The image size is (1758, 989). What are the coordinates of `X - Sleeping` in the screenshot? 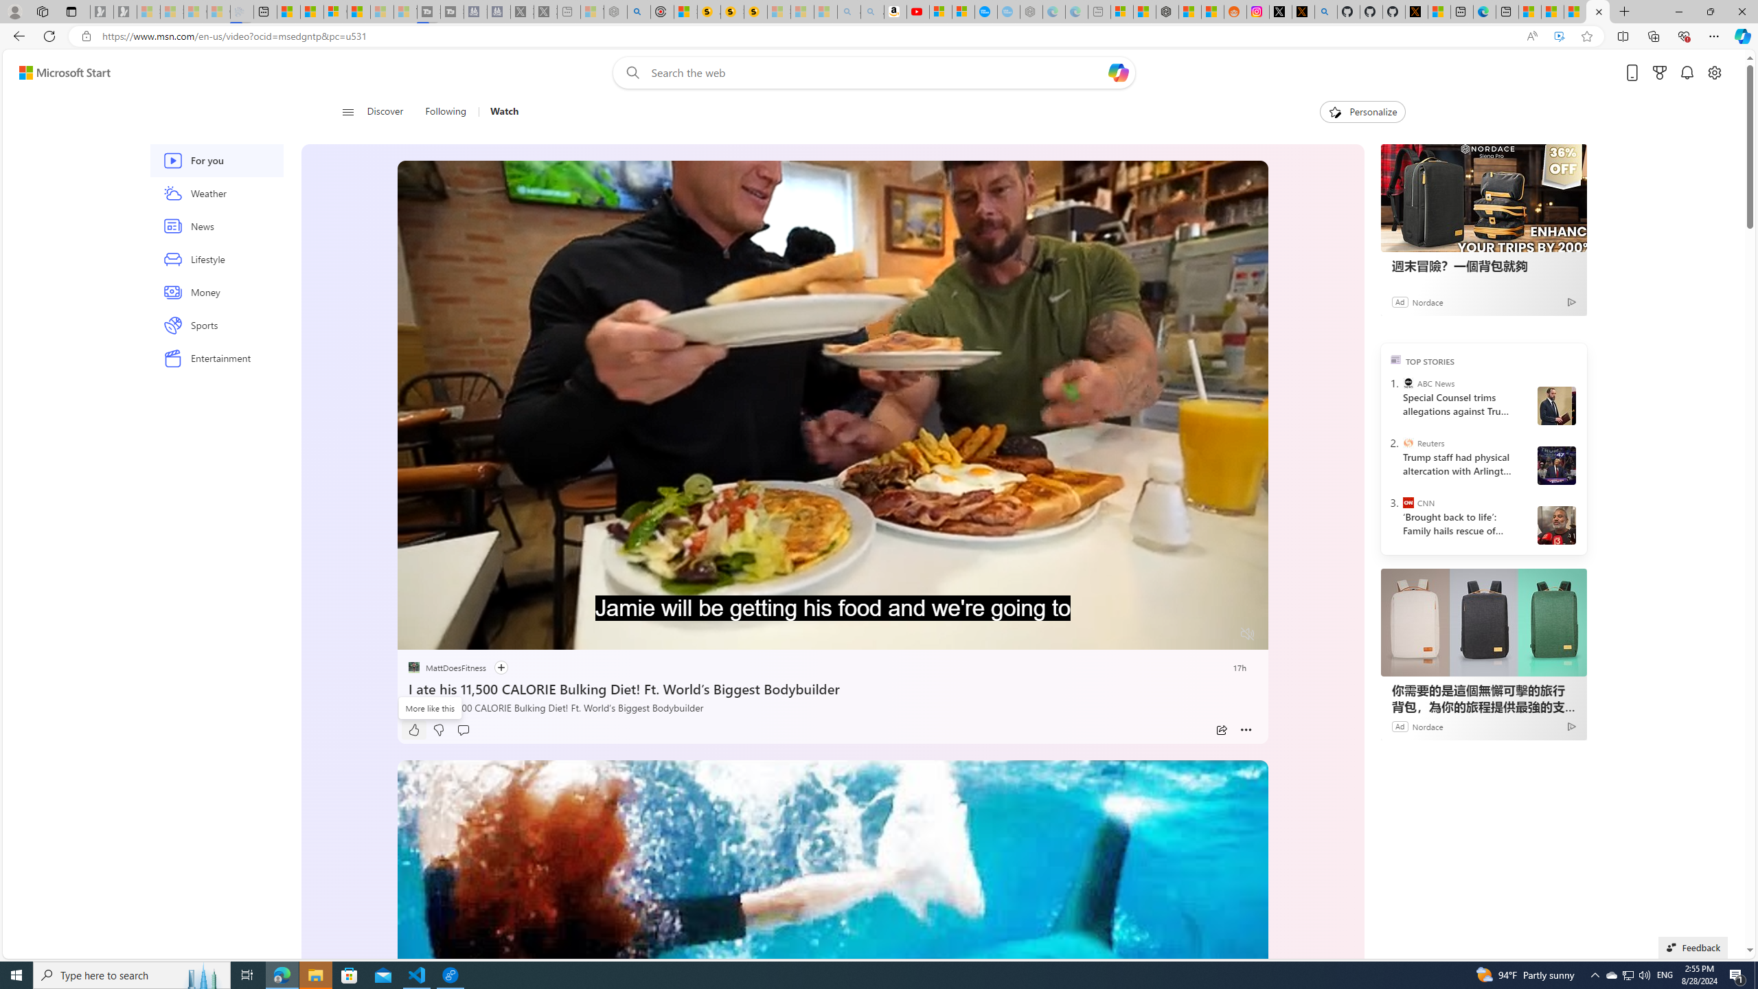 It's located at (545, 12).